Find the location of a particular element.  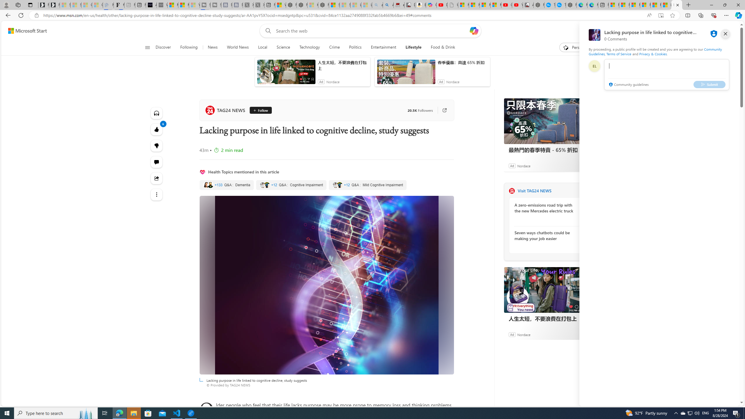

close is located at coordinates (726, 34).